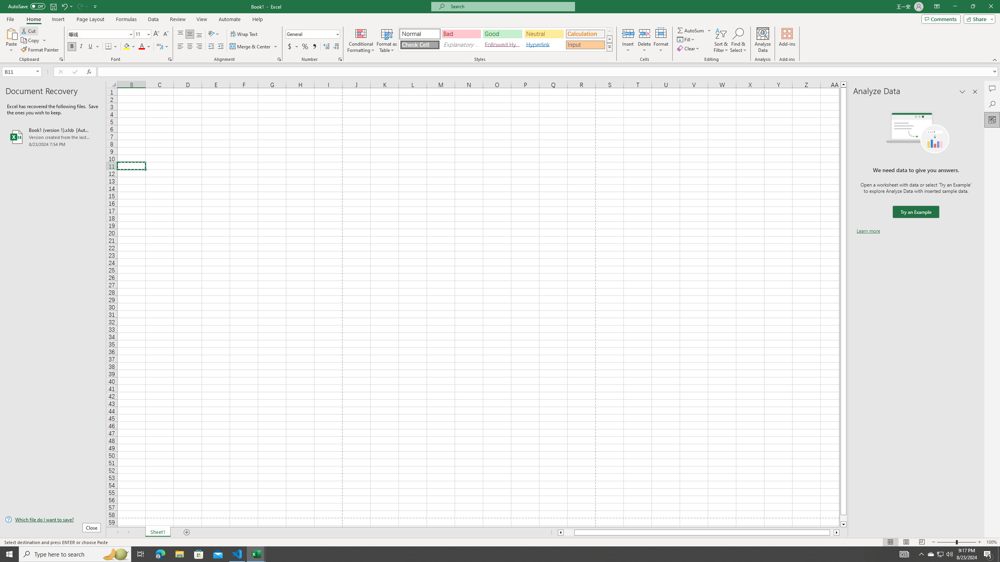  I want to click on Hyperlink, so click(544, 44).